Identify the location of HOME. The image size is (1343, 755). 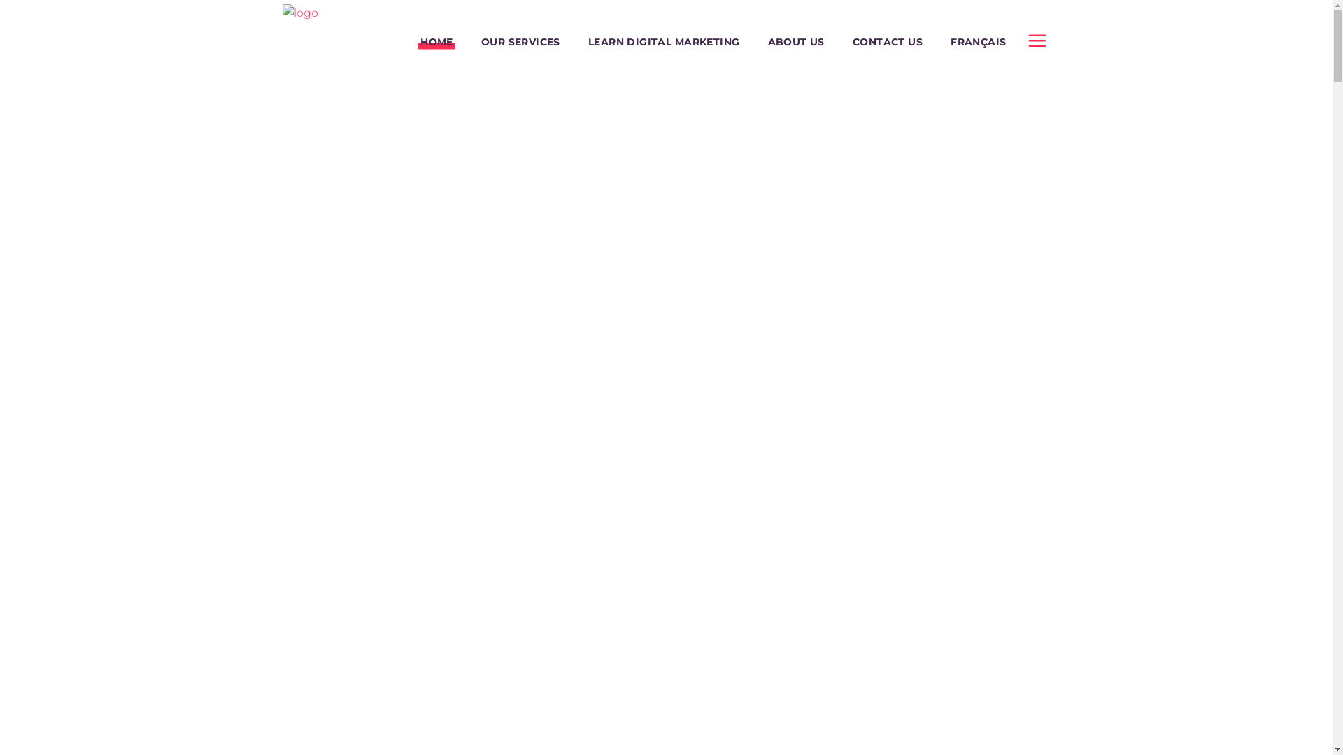
(436, 42).